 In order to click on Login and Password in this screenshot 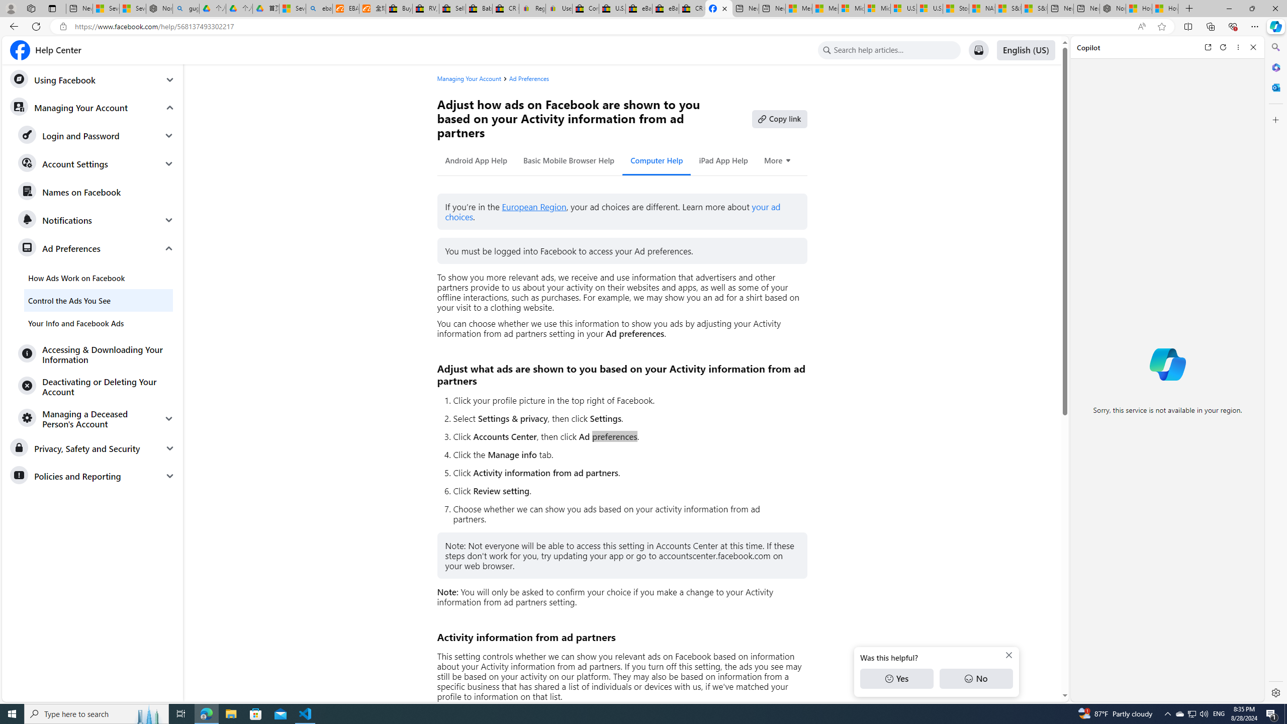, I will do `click(97, 136)`.